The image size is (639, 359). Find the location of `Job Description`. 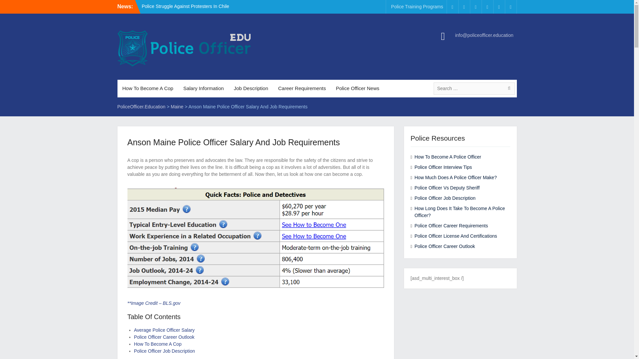

Job Description is located at coordinates (251, 88).